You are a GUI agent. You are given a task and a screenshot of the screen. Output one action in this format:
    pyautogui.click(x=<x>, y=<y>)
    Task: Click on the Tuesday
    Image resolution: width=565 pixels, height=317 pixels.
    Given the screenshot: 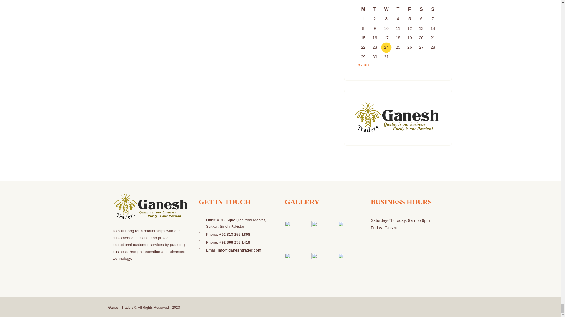 What is the action you would take?
    pyautogui.click(x=374, y=9)
    